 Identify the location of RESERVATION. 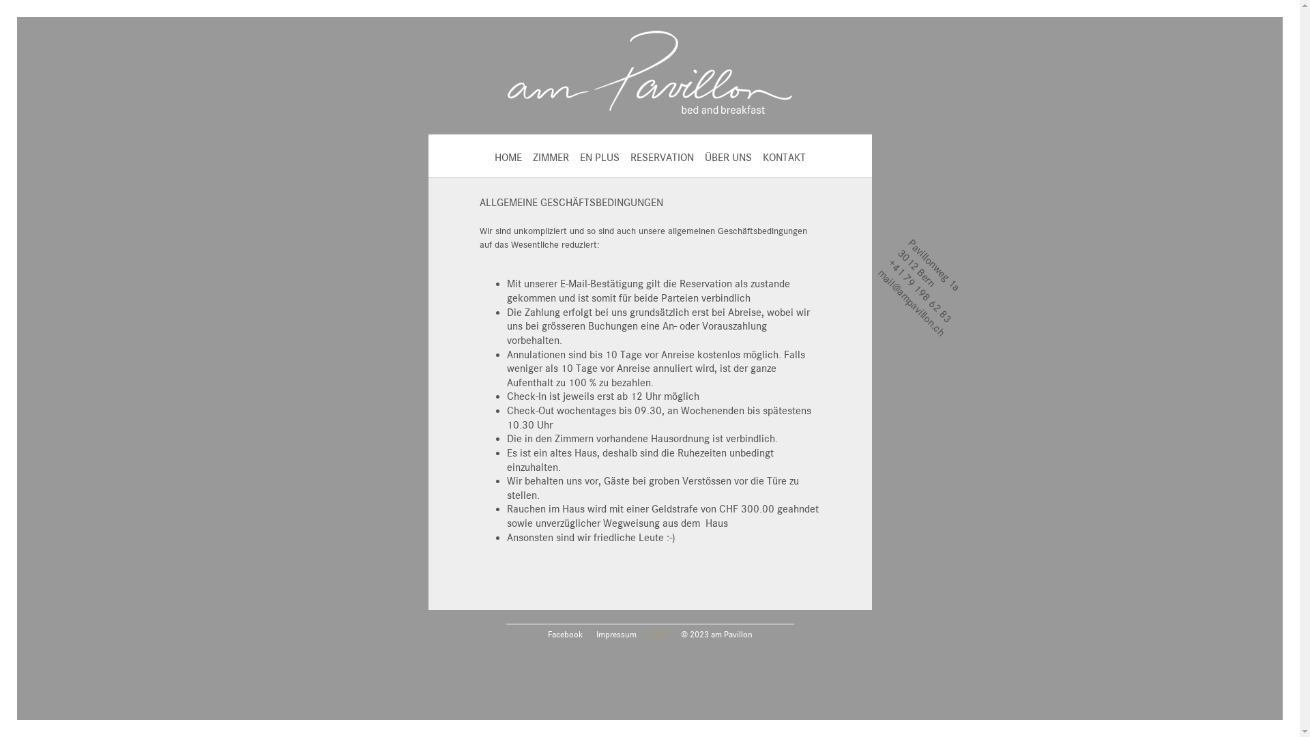
(662, 158).